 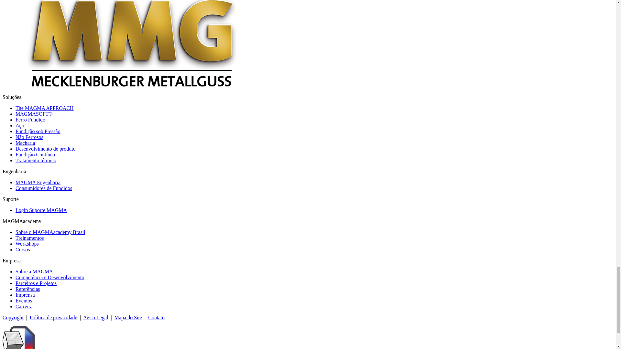 What do you see at coordinates (18, 337) in the screenshot?
I see `Footer-Link MAGMAinteract ` at bounding box center [18, 337].